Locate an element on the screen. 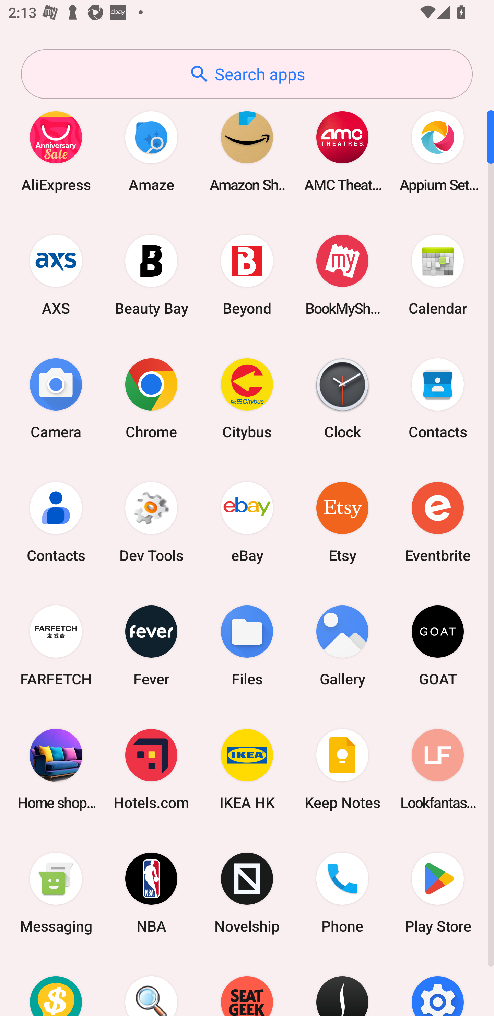  Novelship is located at coordinates (247, 893).